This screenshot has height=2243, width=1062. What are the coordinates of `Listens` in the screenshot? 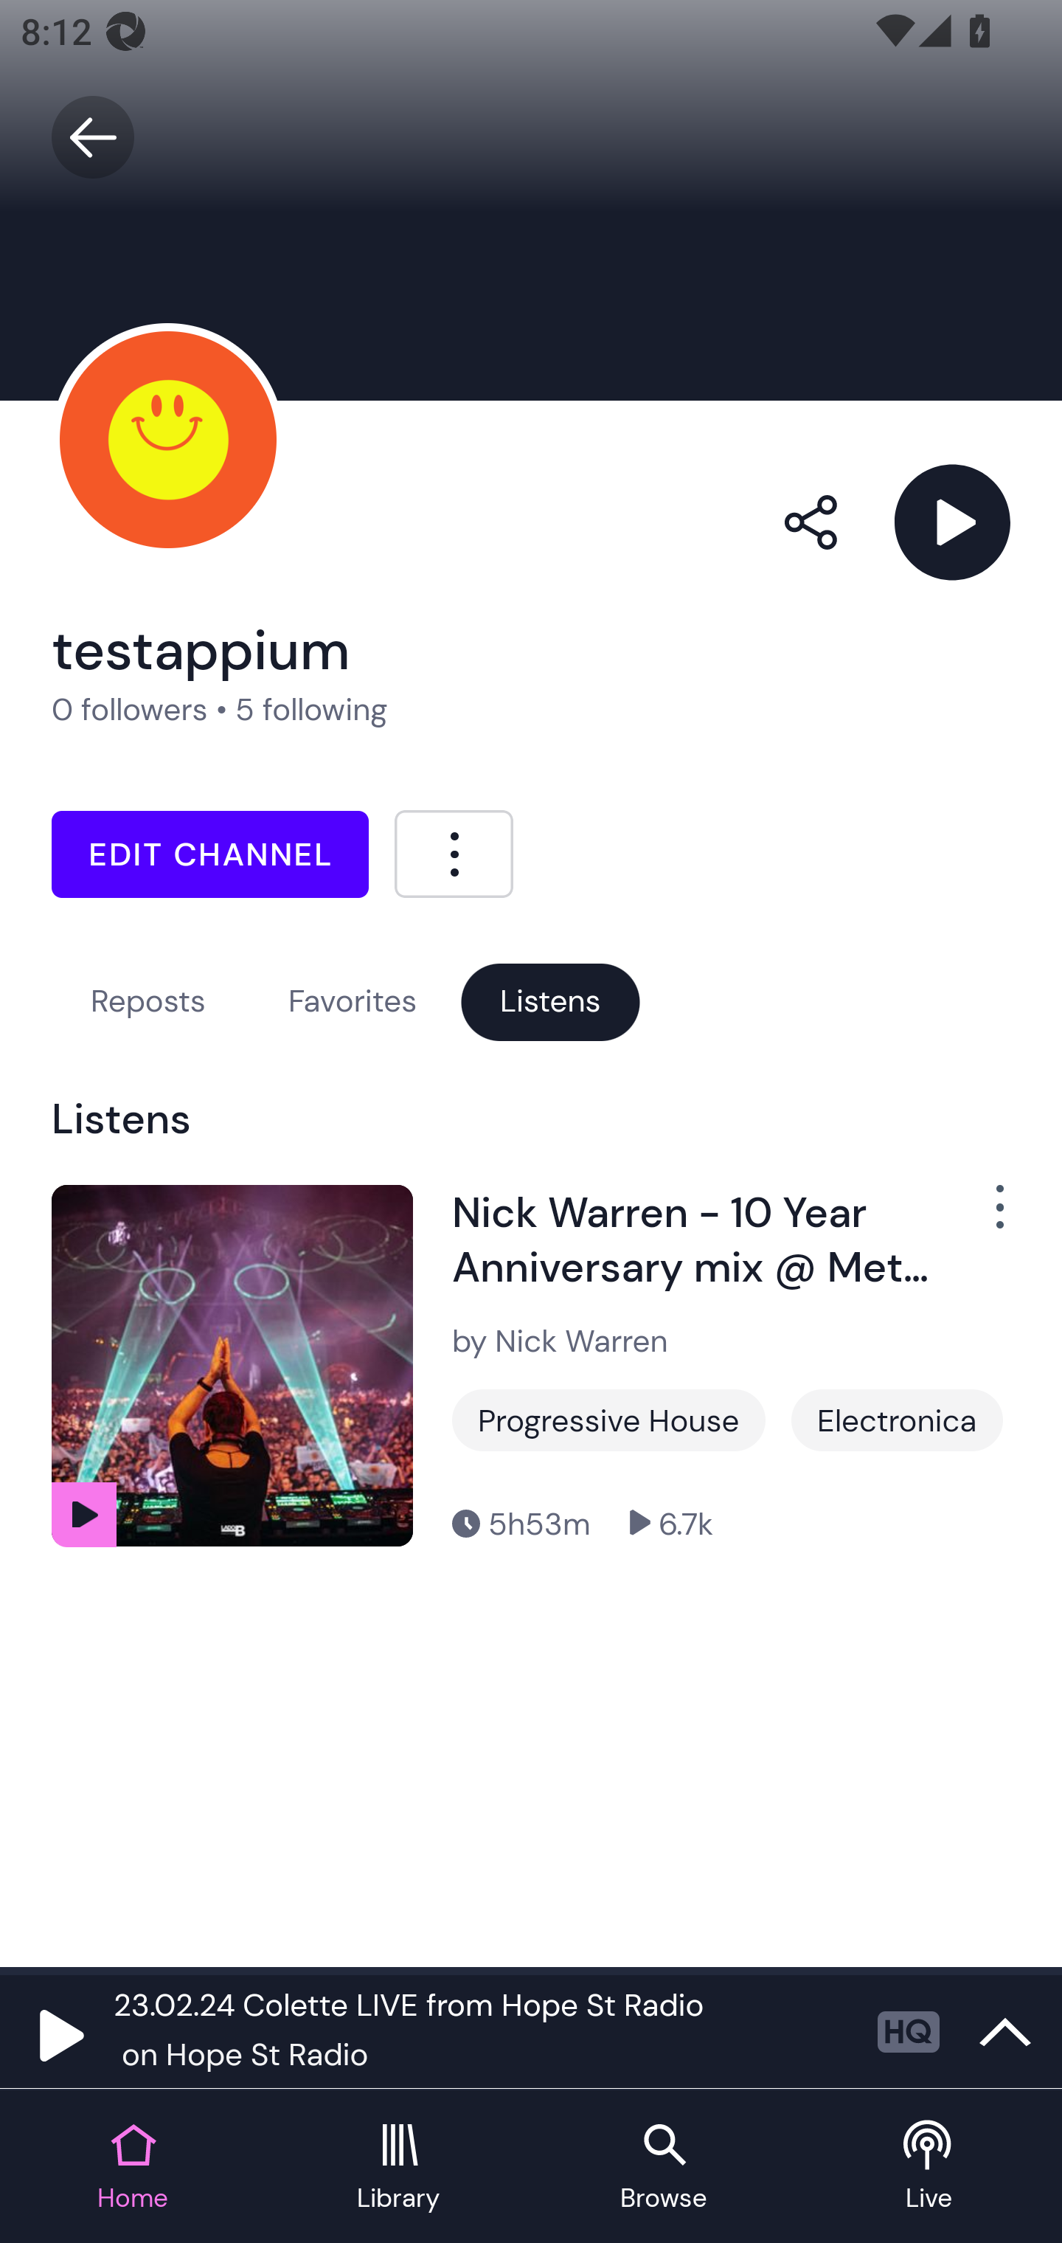 It's located at (550, 1001).